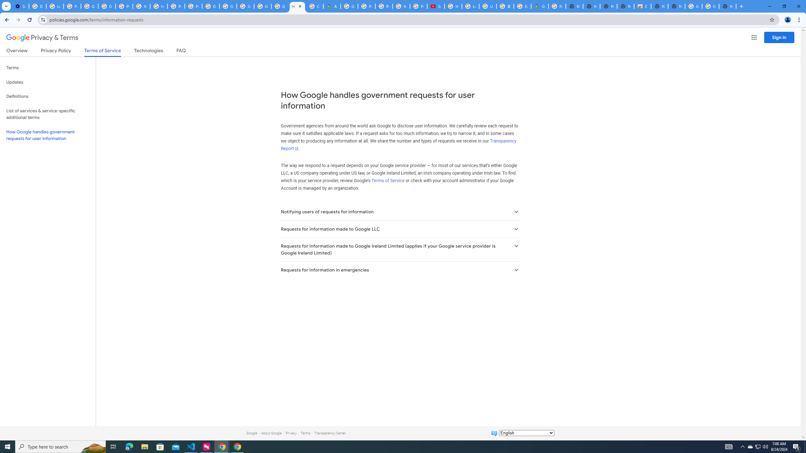 The image size is (806, 453). Describe the element at coordinates (693, 6) in the screenshot. I see `Google Images` at that location.